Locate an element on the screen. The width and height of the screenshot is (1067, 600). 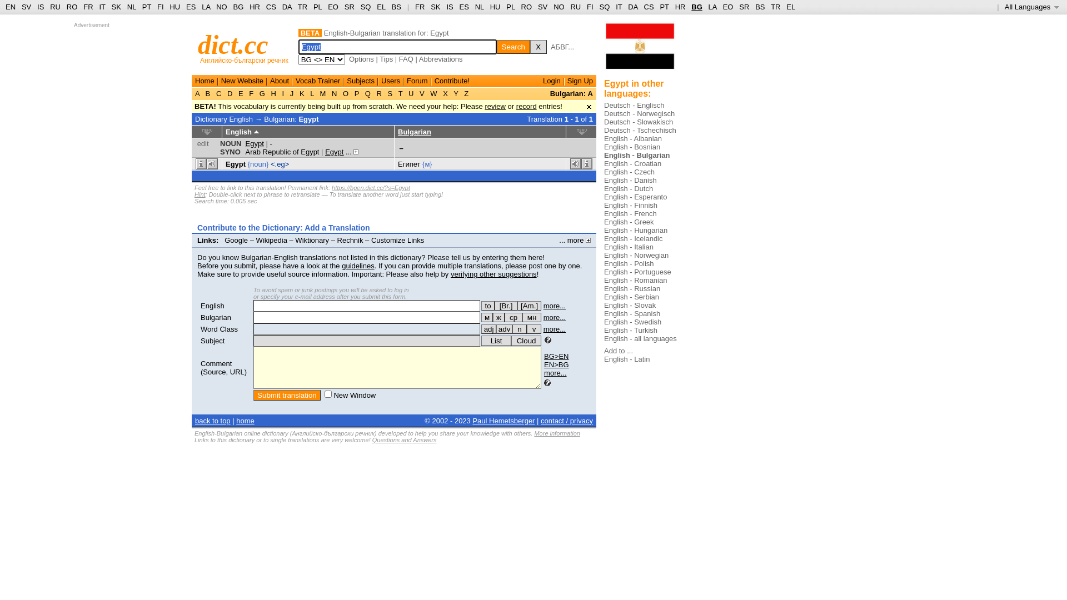
I is located at coordinates (283, 93).